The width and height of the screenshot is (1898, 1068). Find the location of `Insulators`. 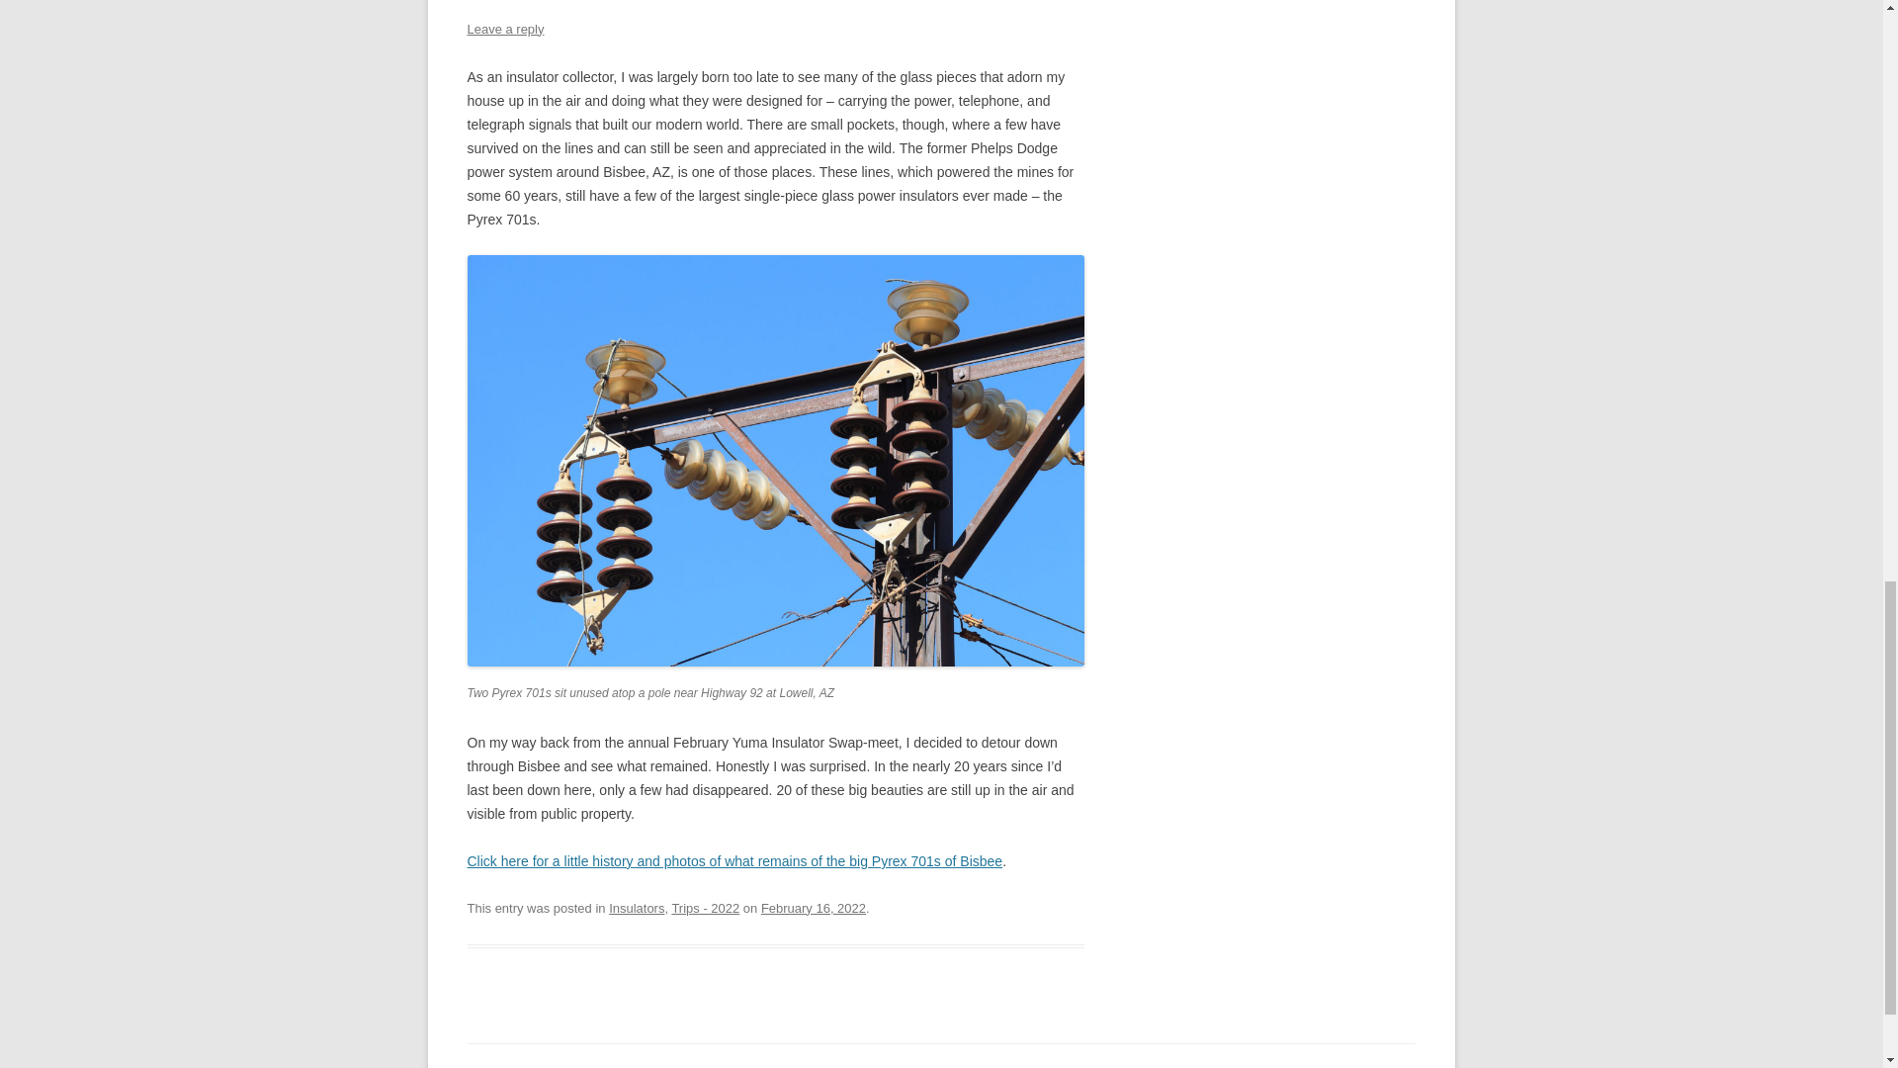

Insulators is located at coordinates (637, 908).